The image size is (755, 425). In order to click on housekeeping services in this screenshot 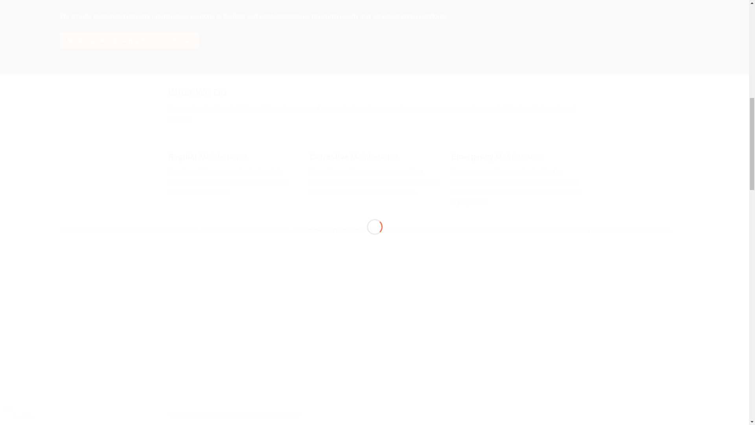, I will do `click(338, 229)`.